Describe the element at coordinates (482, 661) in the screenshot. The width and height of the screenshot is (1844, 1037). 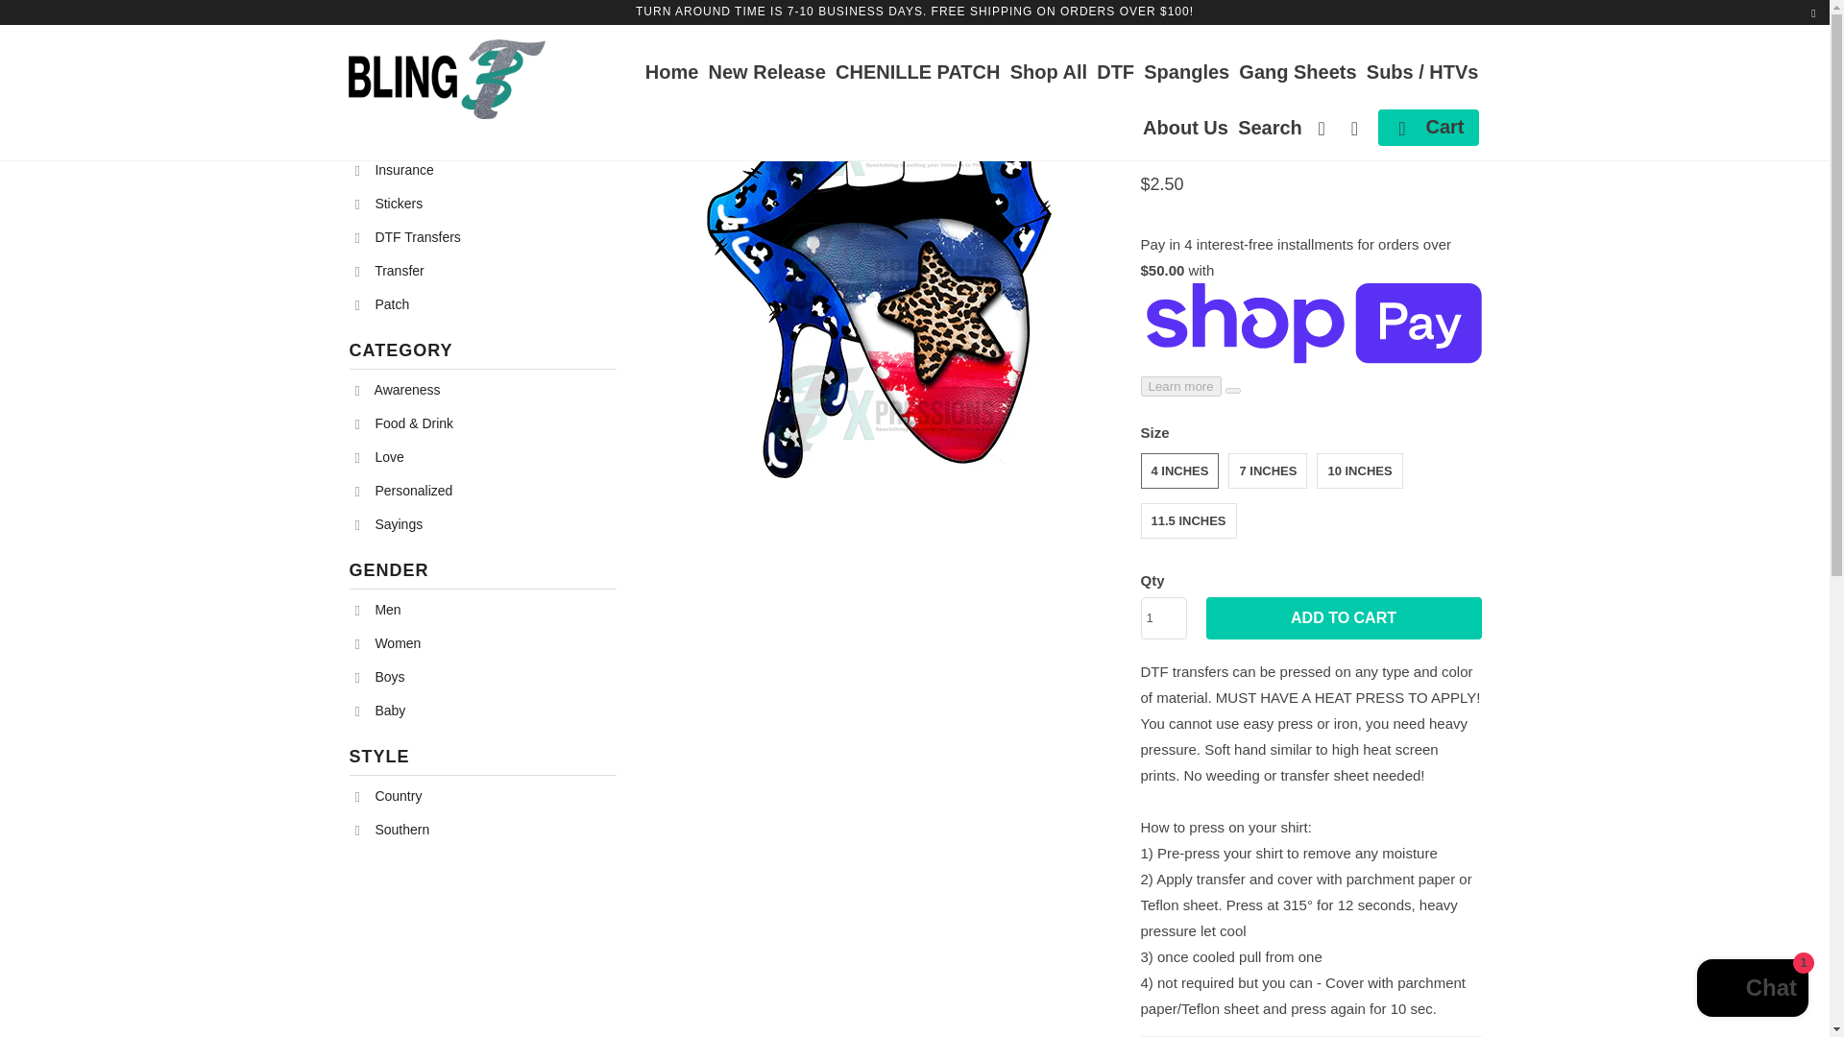
I see `All` at that location.